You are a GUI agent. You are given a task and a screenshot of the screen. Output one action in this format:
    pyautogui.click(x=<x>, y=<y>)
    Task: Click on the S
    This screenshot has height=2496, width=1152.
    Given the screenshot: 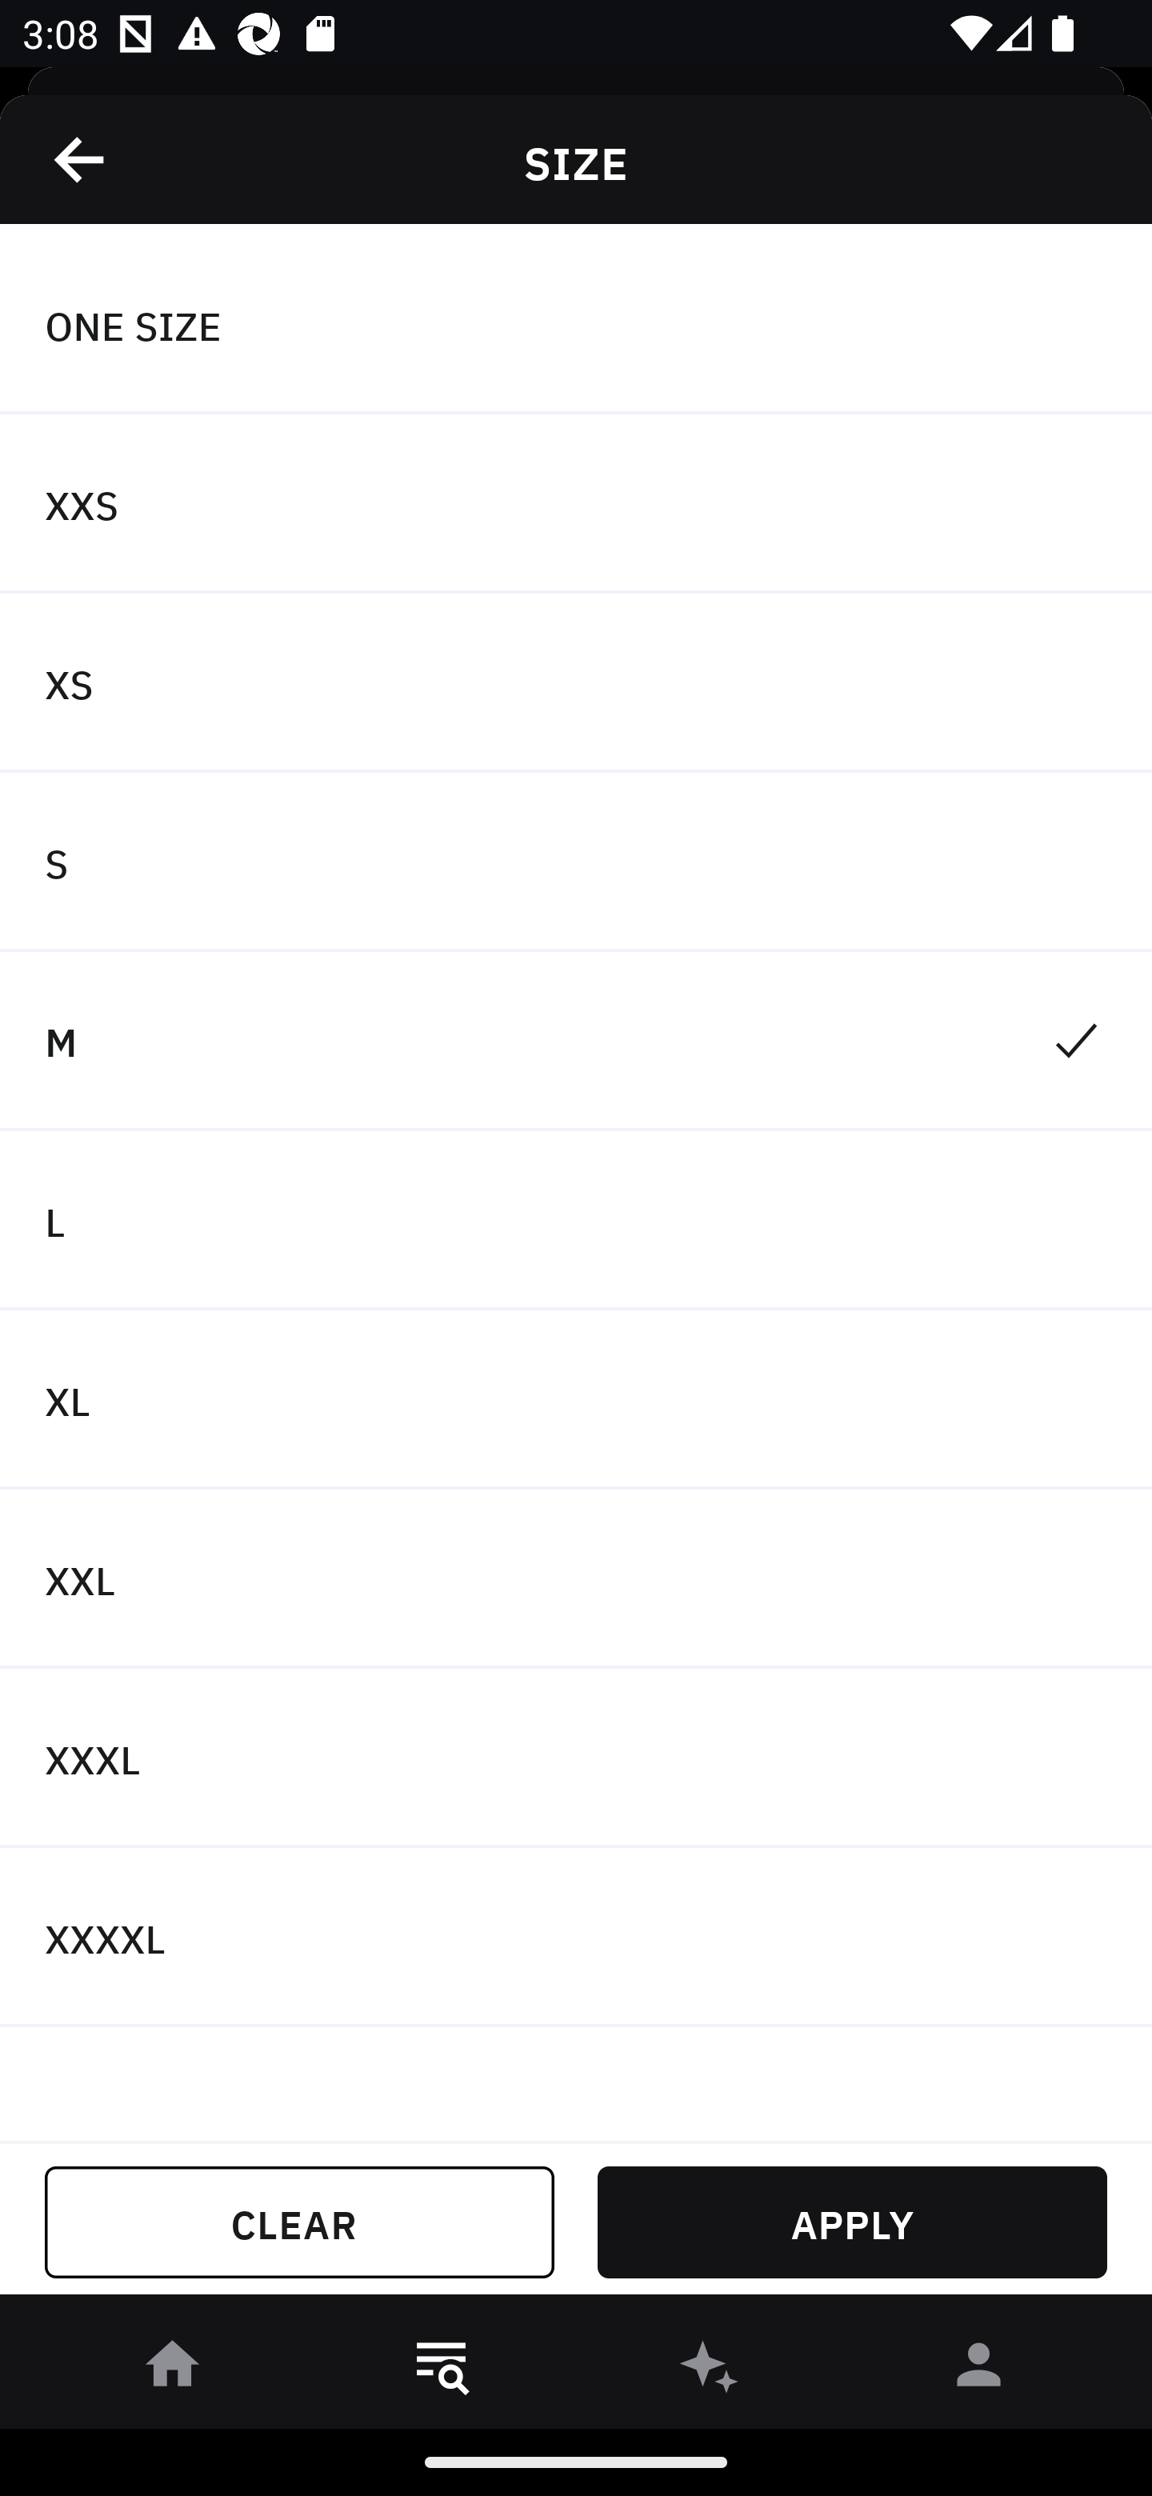 What is the action you would take?
    pyautogui.click(x=576, y=862)
    